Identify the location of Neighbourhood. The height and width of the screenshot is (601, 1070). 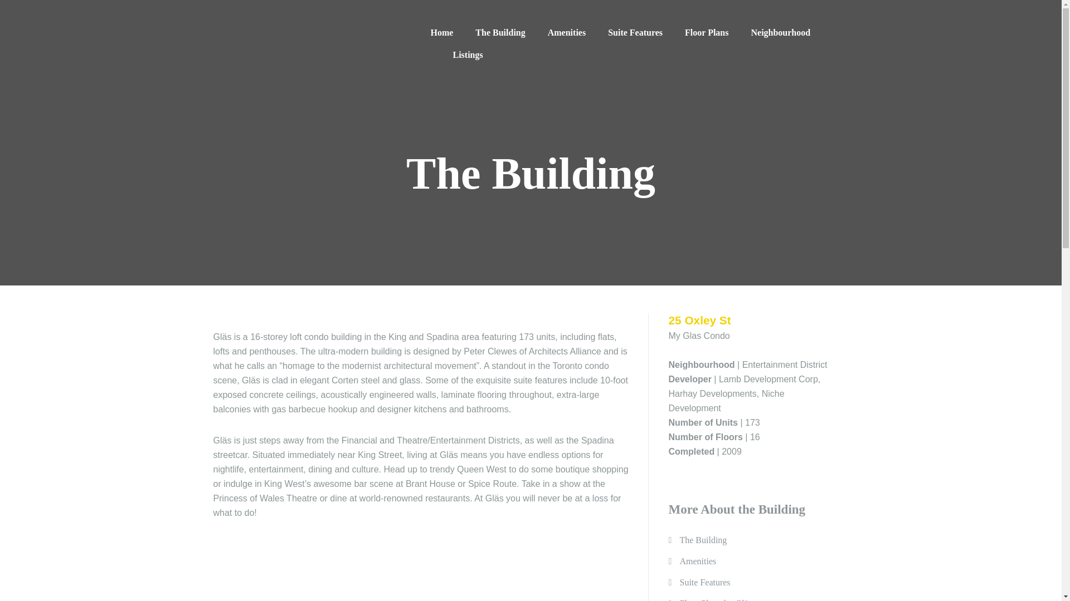
(780, 32).